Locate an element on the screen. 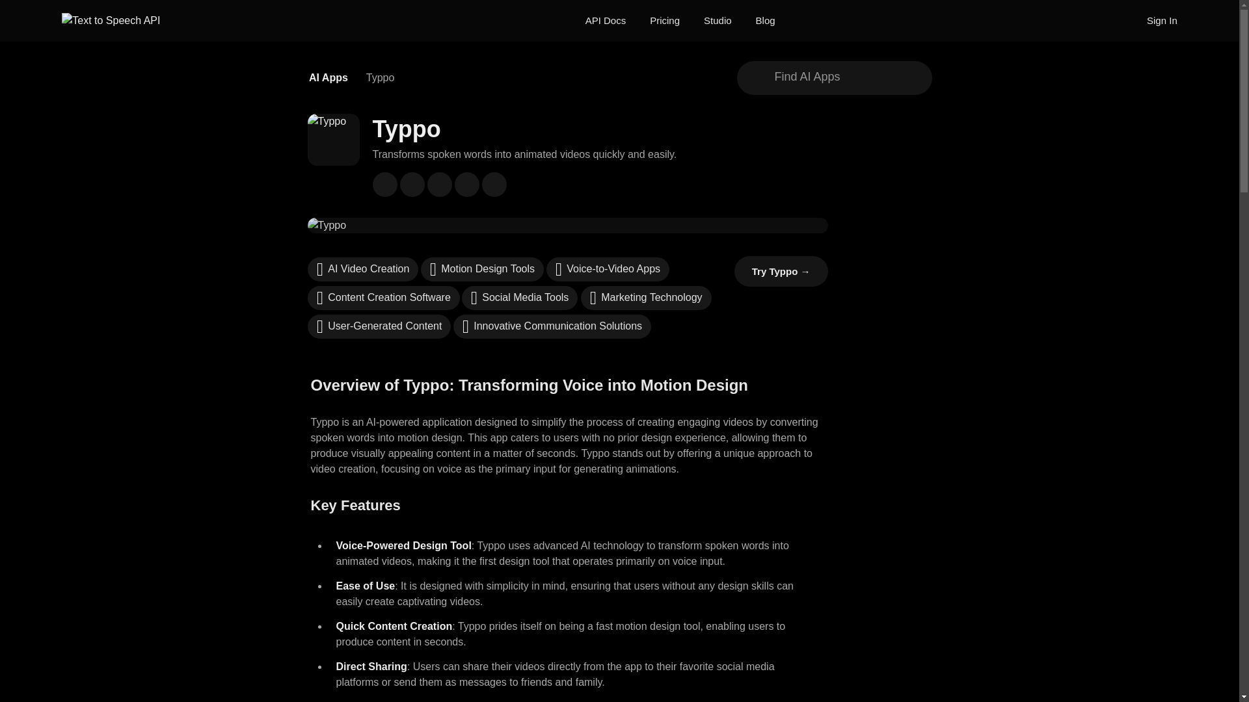 The image size is (1249, 702). Share on Facebook is located at coordinates (384, 185).